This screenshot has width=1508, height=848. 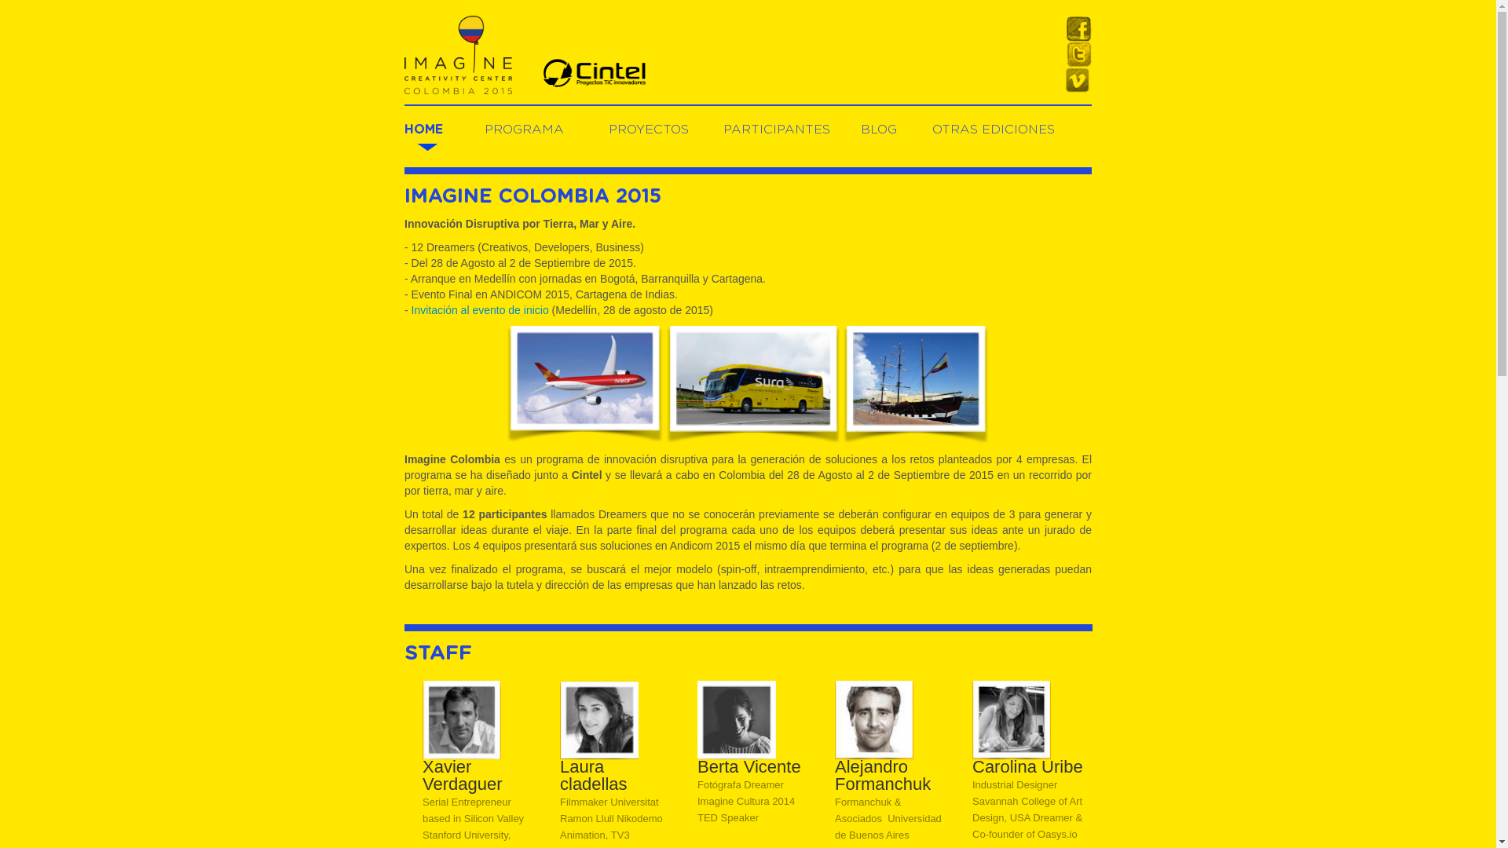 What do you see at coordinates (777, 130) in the screenshot?
I see `PARTICIPANTES` at bounding box center [777, 130].